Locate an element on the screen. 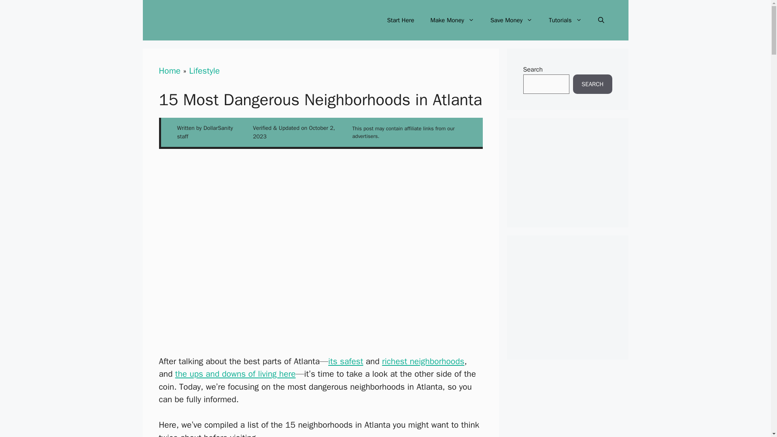 The image size is (777, 437). Tutorials is located at coordinates (565, 20).